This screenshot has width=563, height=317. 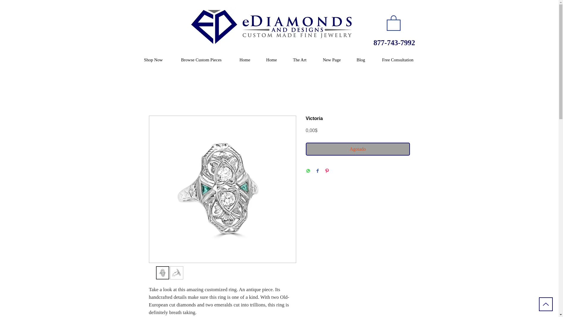 What do you see at coordinates (358, 149) in the screenshot?
I see `Agotado` at bounding box center [358, 149].